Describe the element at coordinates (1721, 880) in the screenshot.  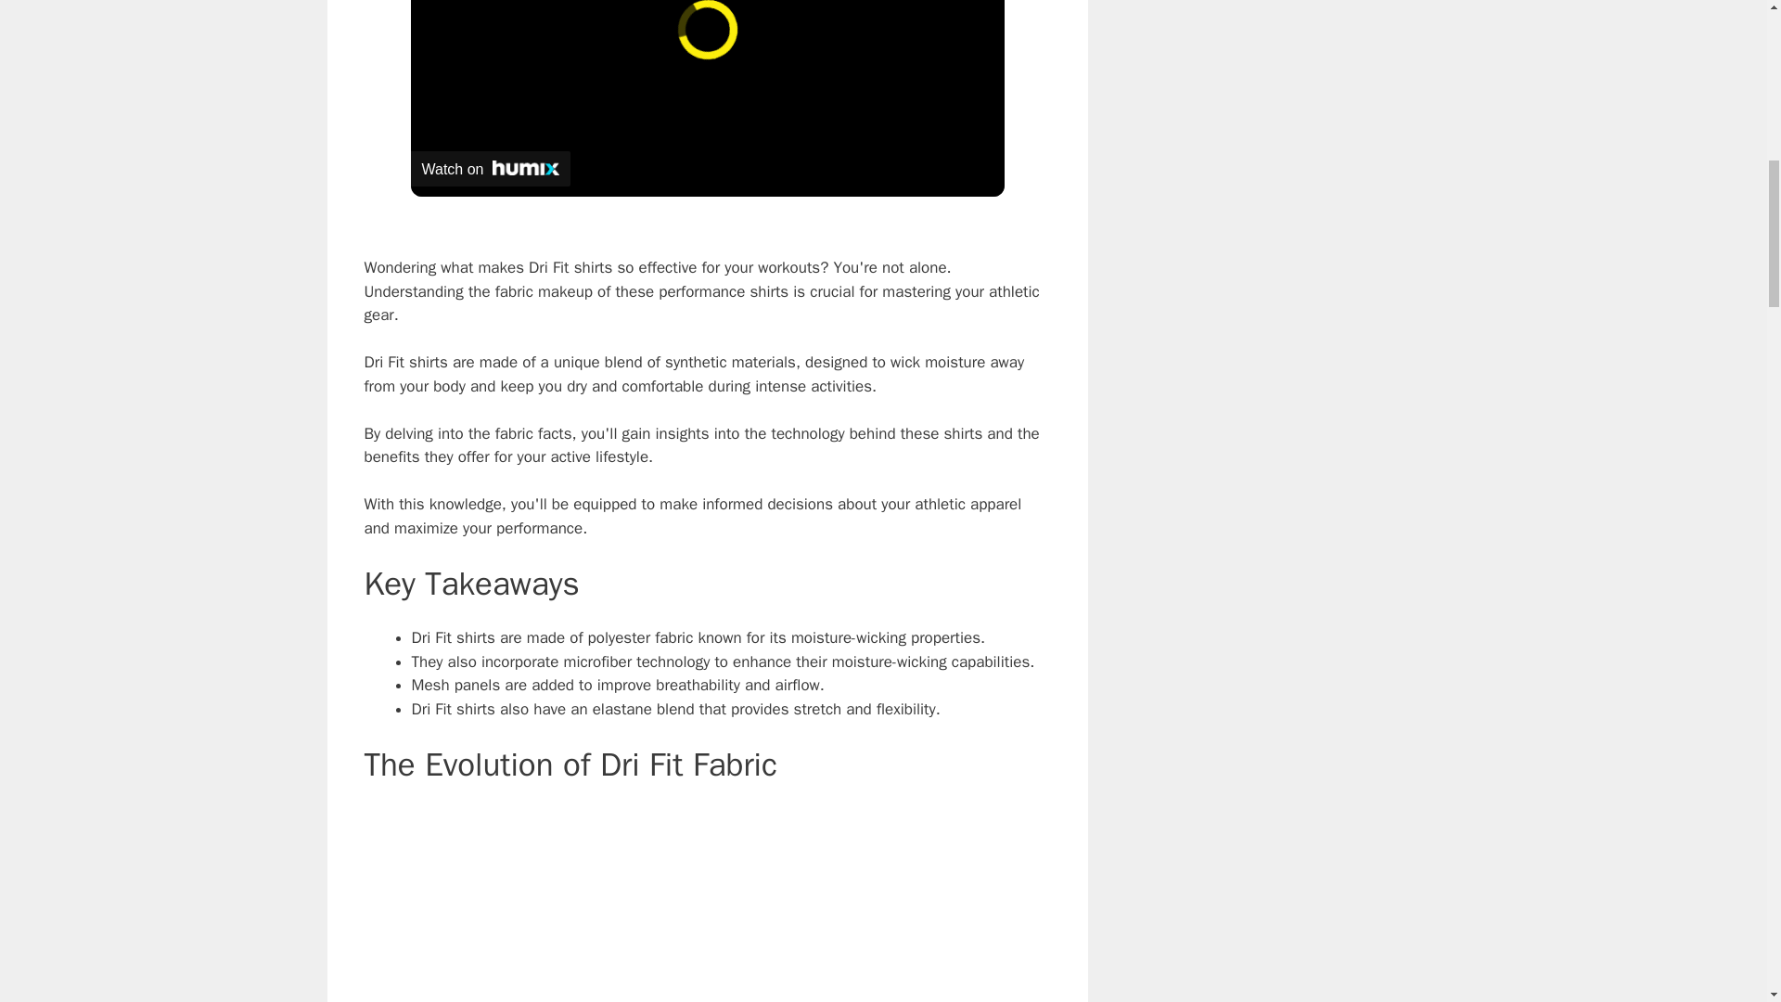
I see `Scroll back to top` at that location.